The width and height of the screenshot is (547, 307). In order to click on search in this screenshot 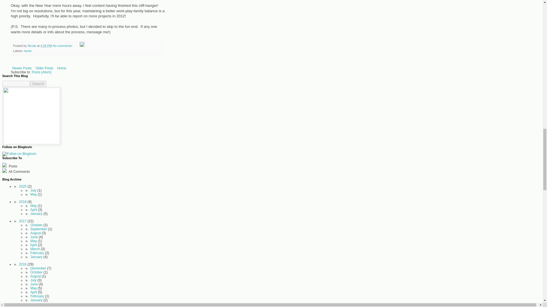, I will do `click(16, 84)`.